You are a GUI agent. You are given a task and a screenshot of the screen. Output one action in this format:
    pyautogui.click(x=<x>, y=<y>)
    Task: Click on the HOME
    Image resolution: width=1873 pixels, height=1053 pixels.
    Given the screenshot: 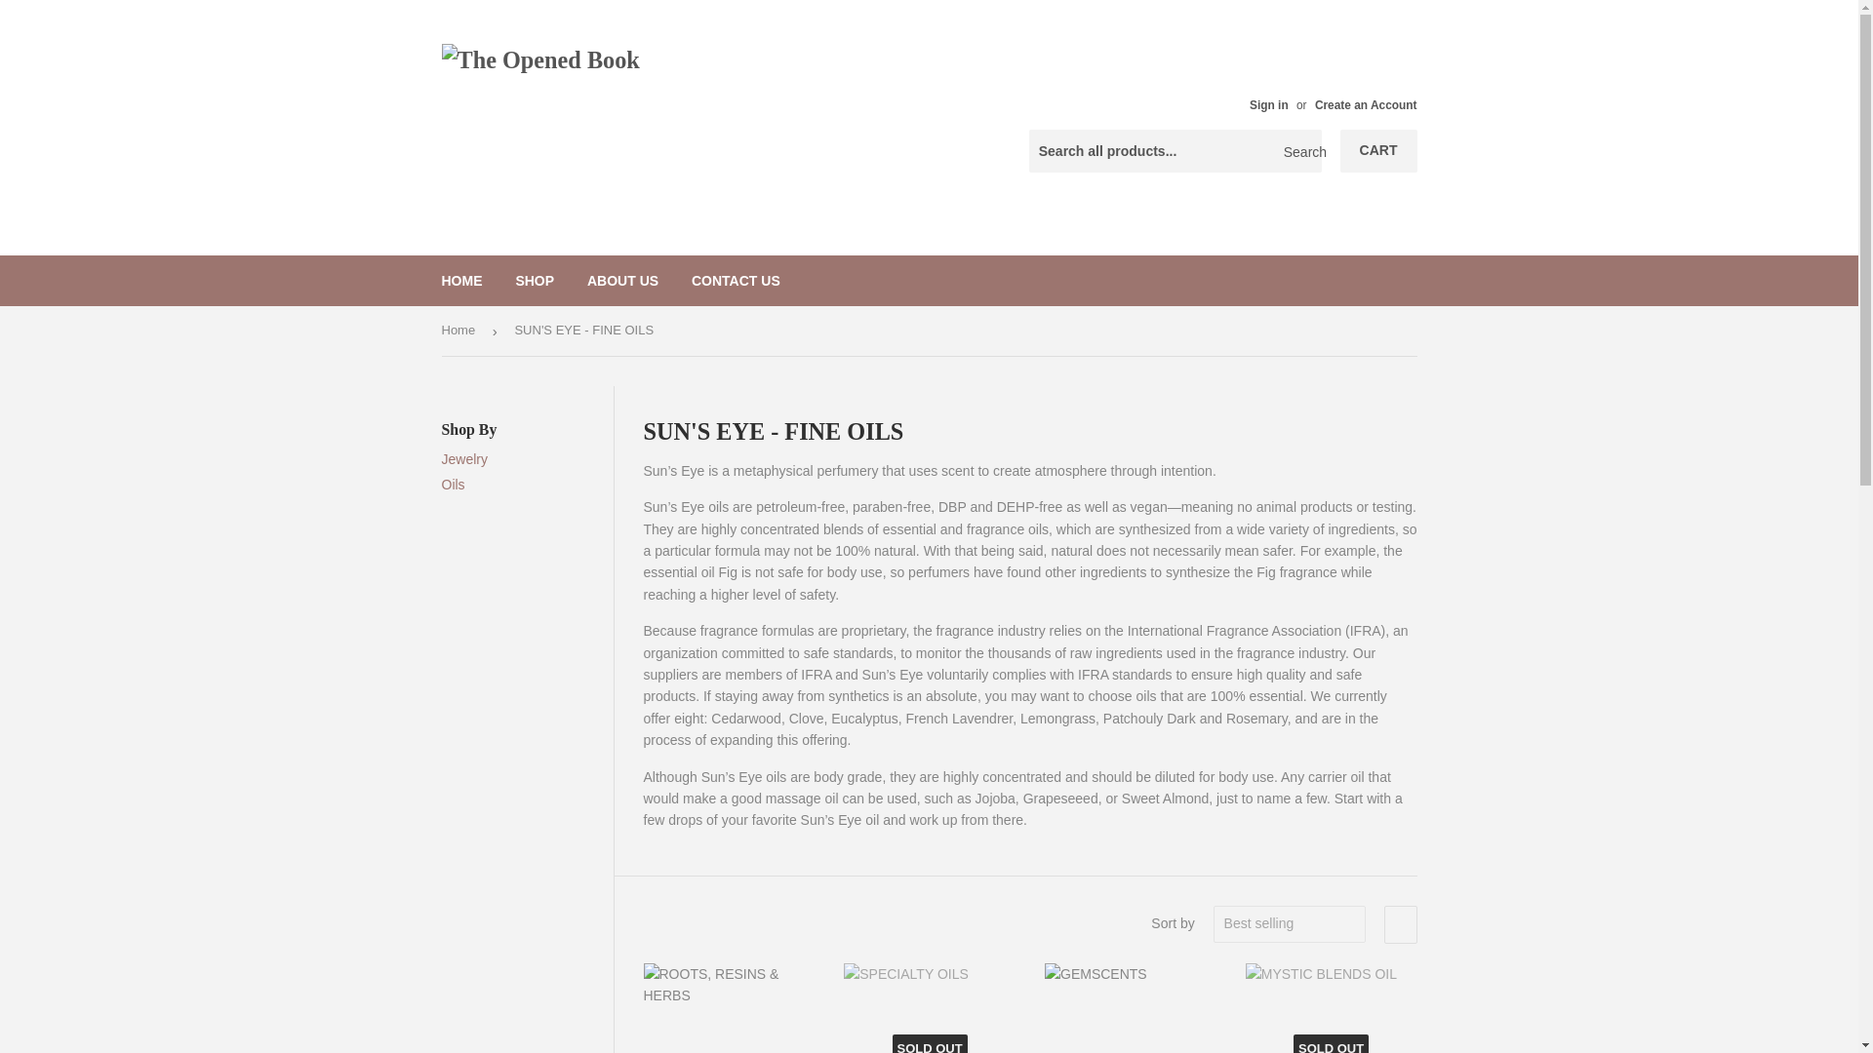 What is the action you would take?
    pyautogui.click(x=462, y=281)
    